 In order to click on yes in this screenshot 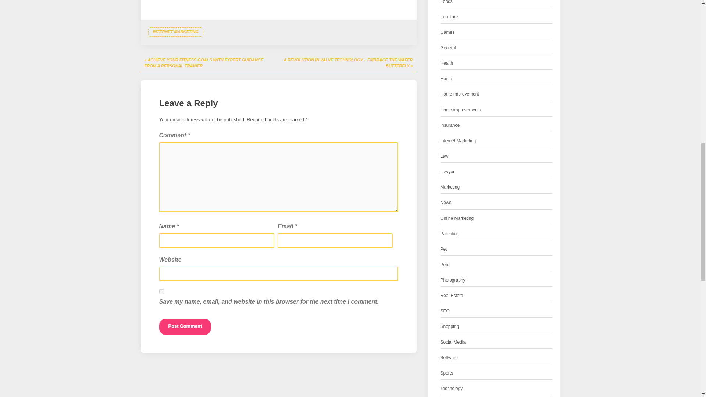, I will do `click(161, 292)`.